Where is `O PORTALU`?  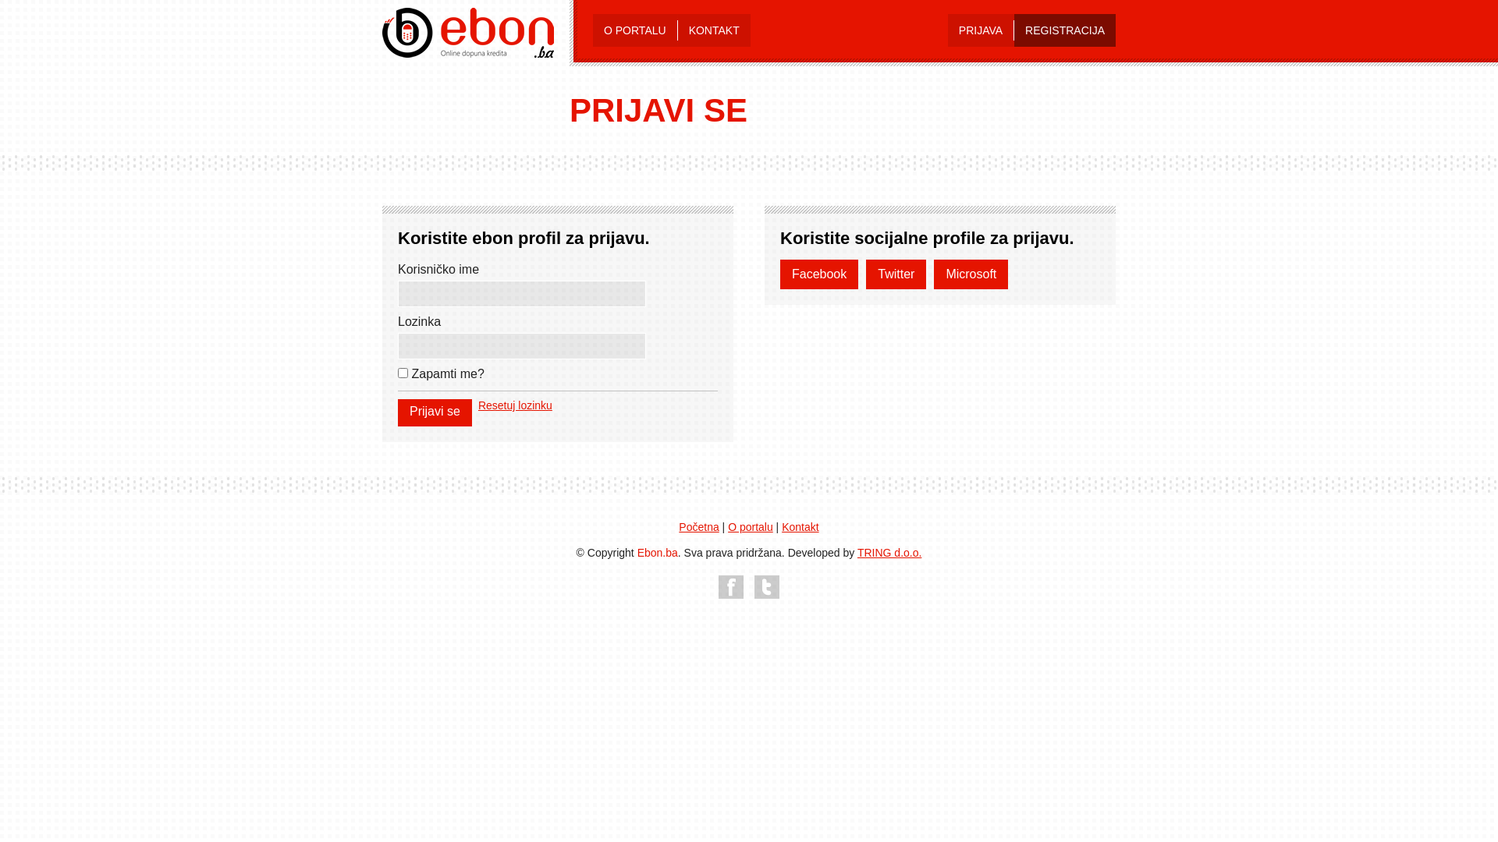 O PORTALU is located at coordinates (635, 30).